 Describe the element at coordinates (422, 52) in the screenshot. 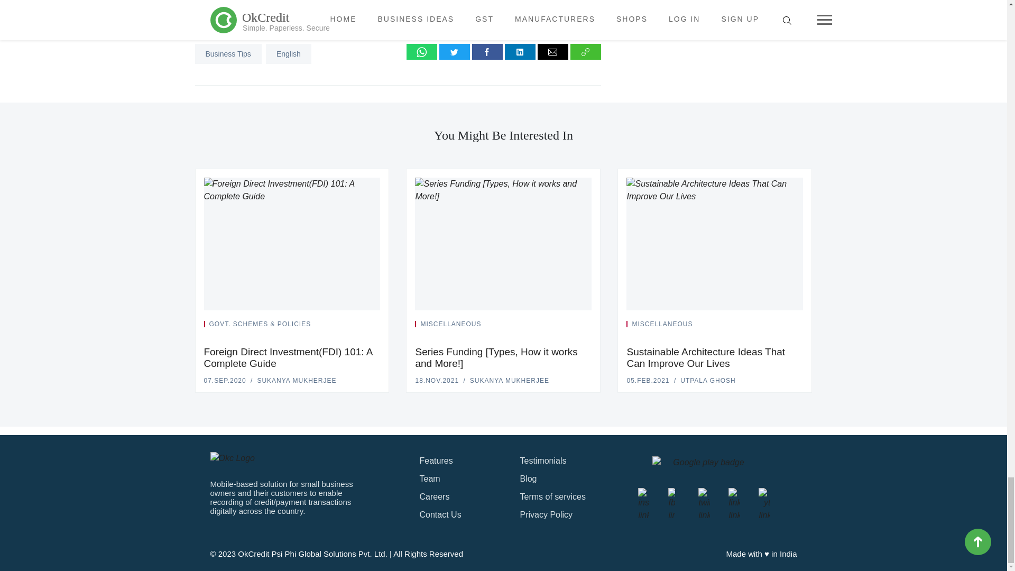

I see `Share via Whatsapp` at that location.